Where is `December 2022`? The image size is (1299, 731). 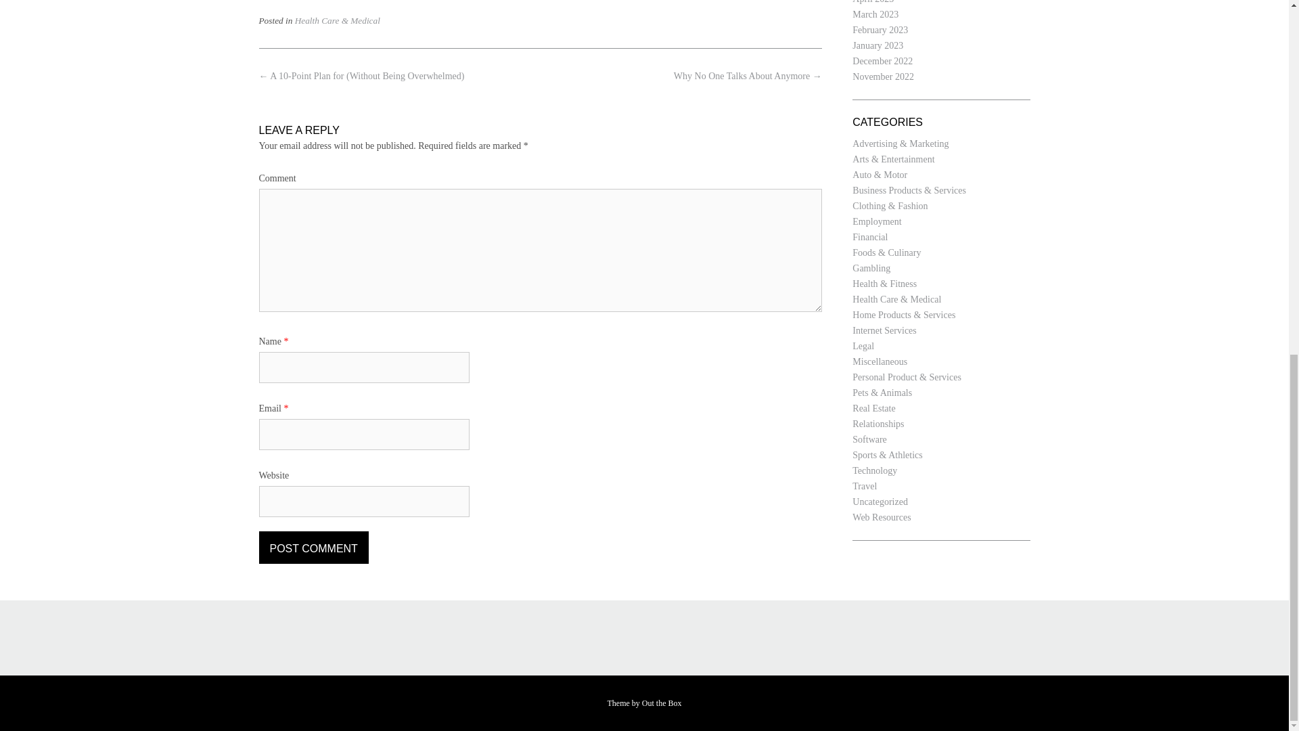 December 2022 is located at coordinates (882, 61).